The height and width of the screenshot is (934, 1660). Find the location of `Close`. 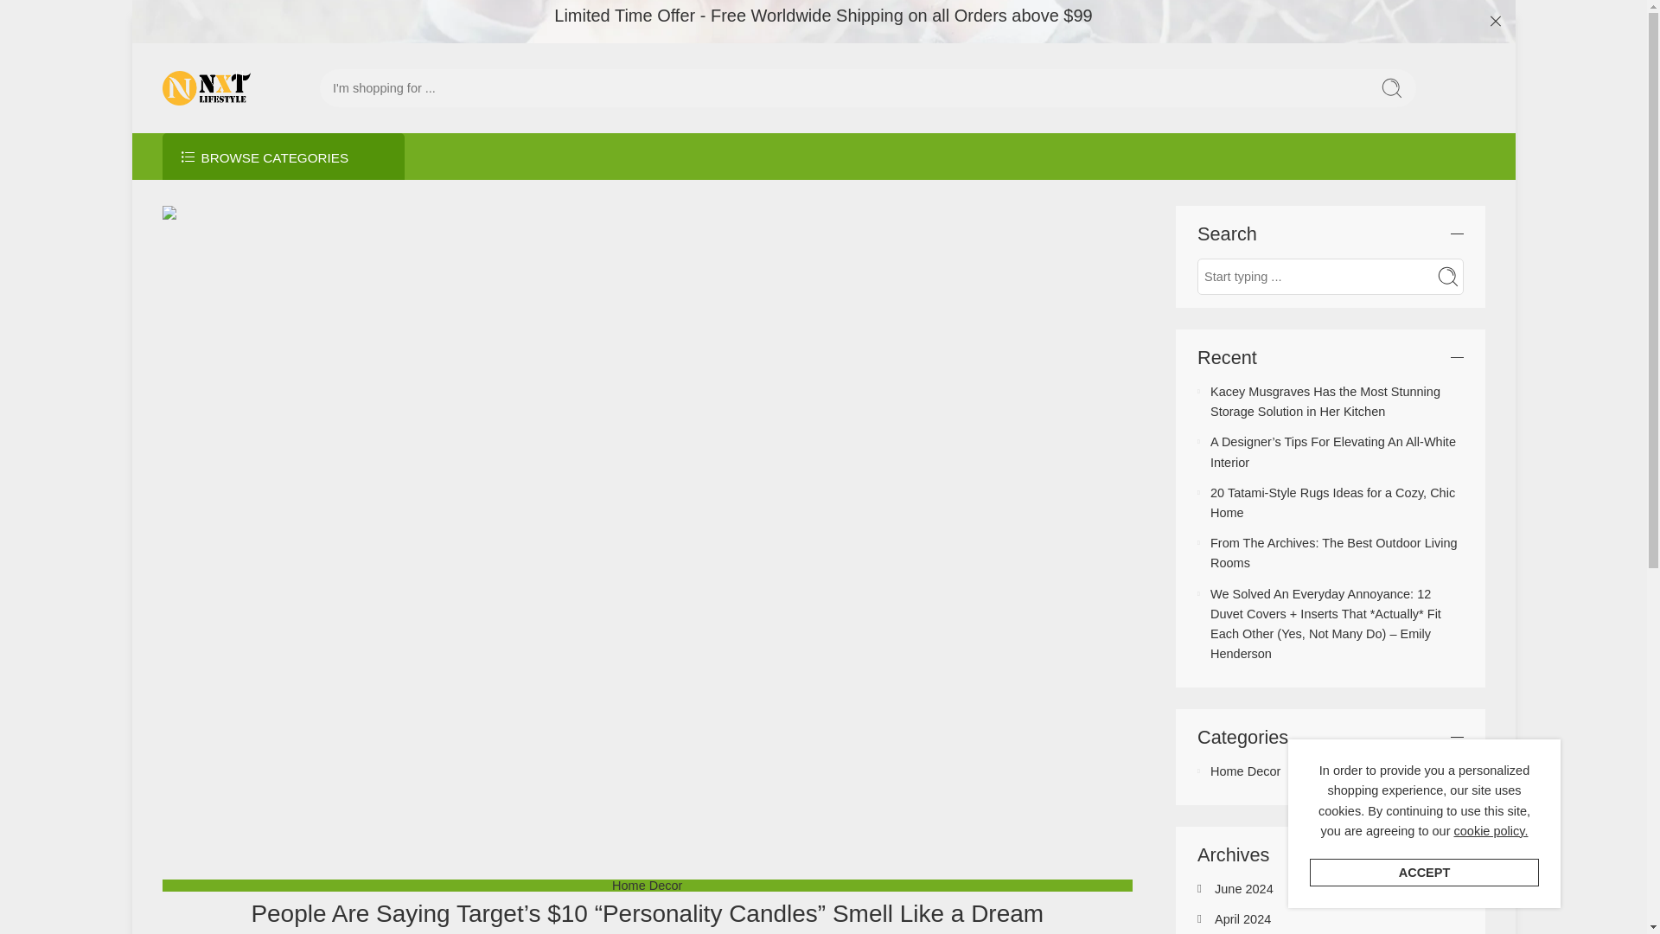

Close is located at coordinates (1496, 21).